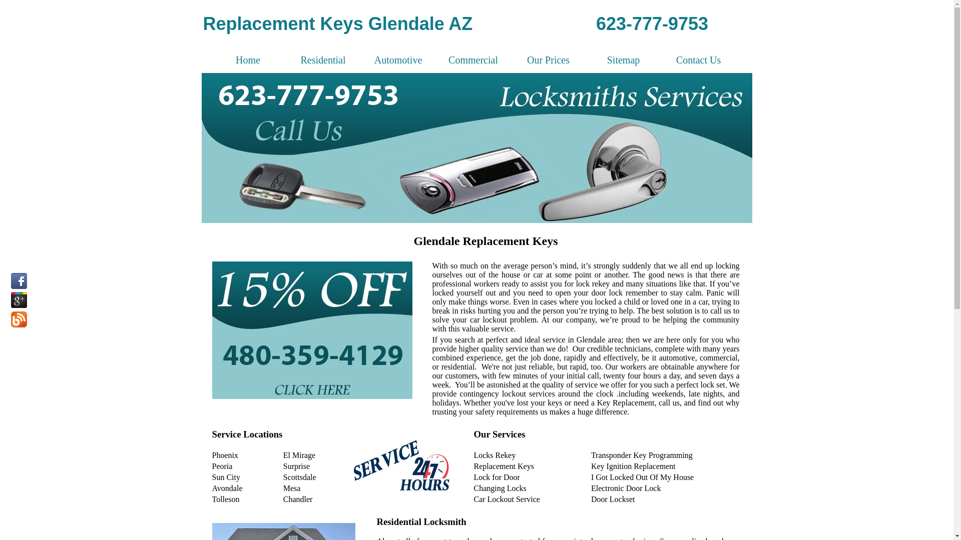 The width and height of the screenshot is (961, 540). I want to click on Residential, so click(323, 60).